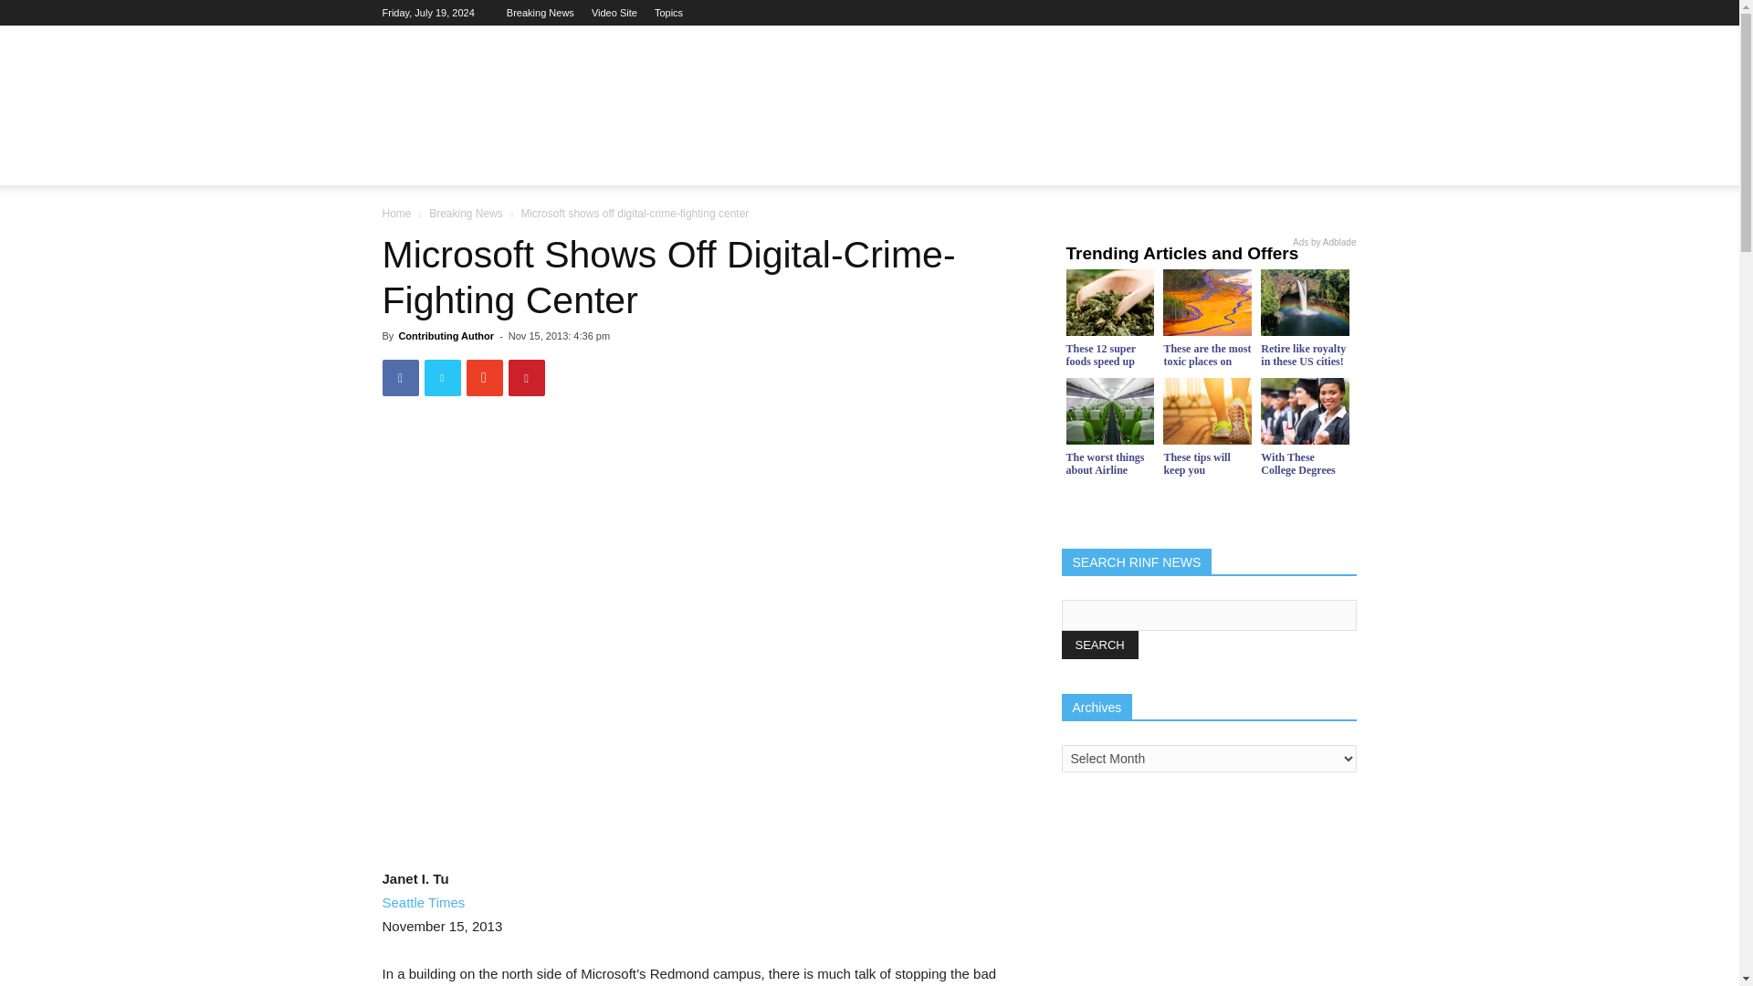  Describe the element at coordinates (1306, 236) in the screenshot. I see `Search` at that location.